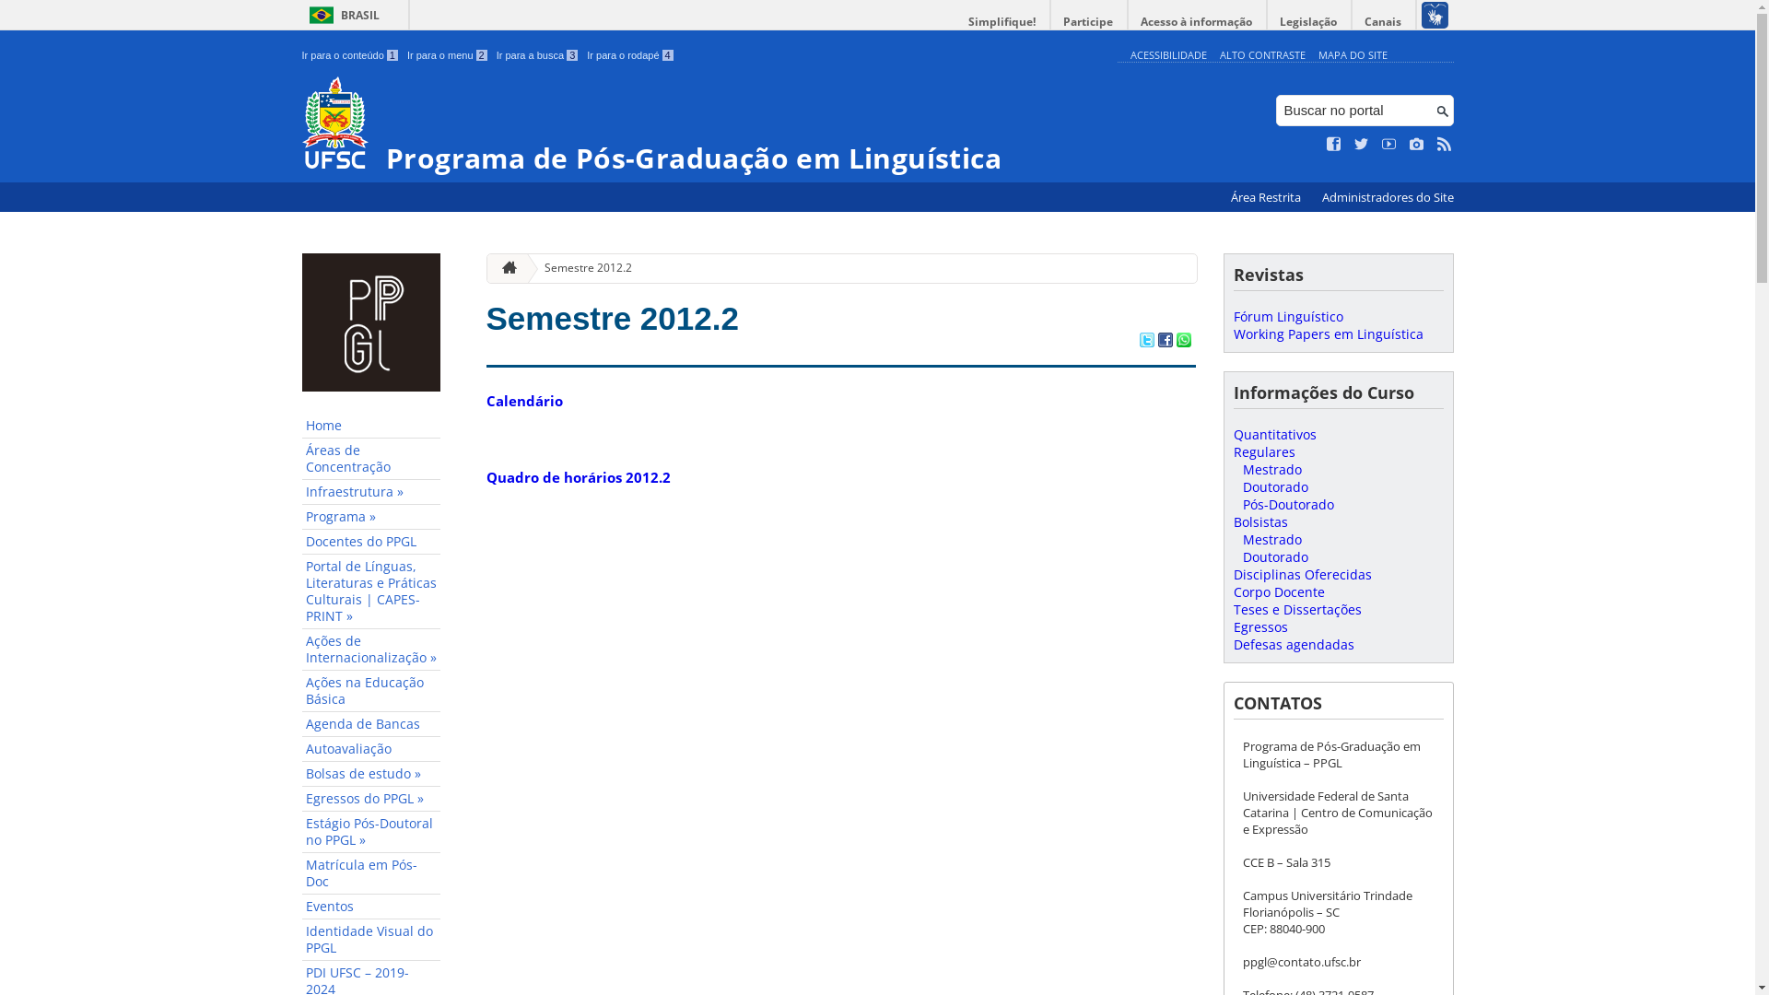  I want to click on Docentes do PPGL, so click(371, 542).